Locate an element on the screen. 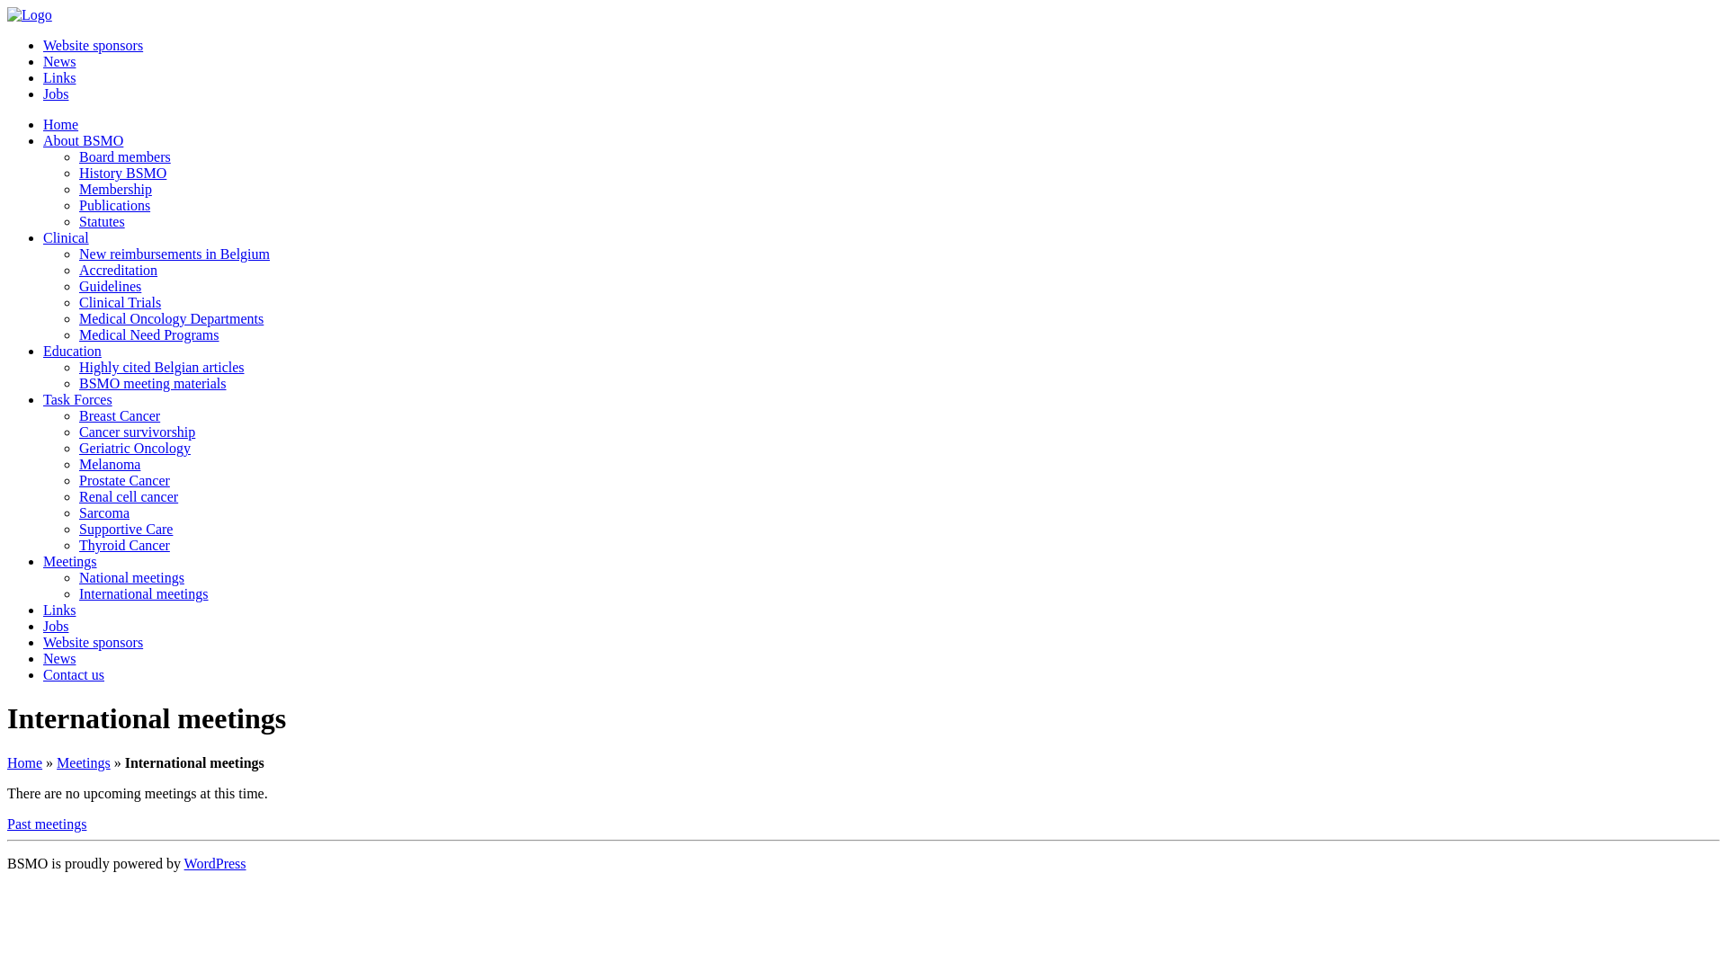  Links is located at coordinates (59, 610).